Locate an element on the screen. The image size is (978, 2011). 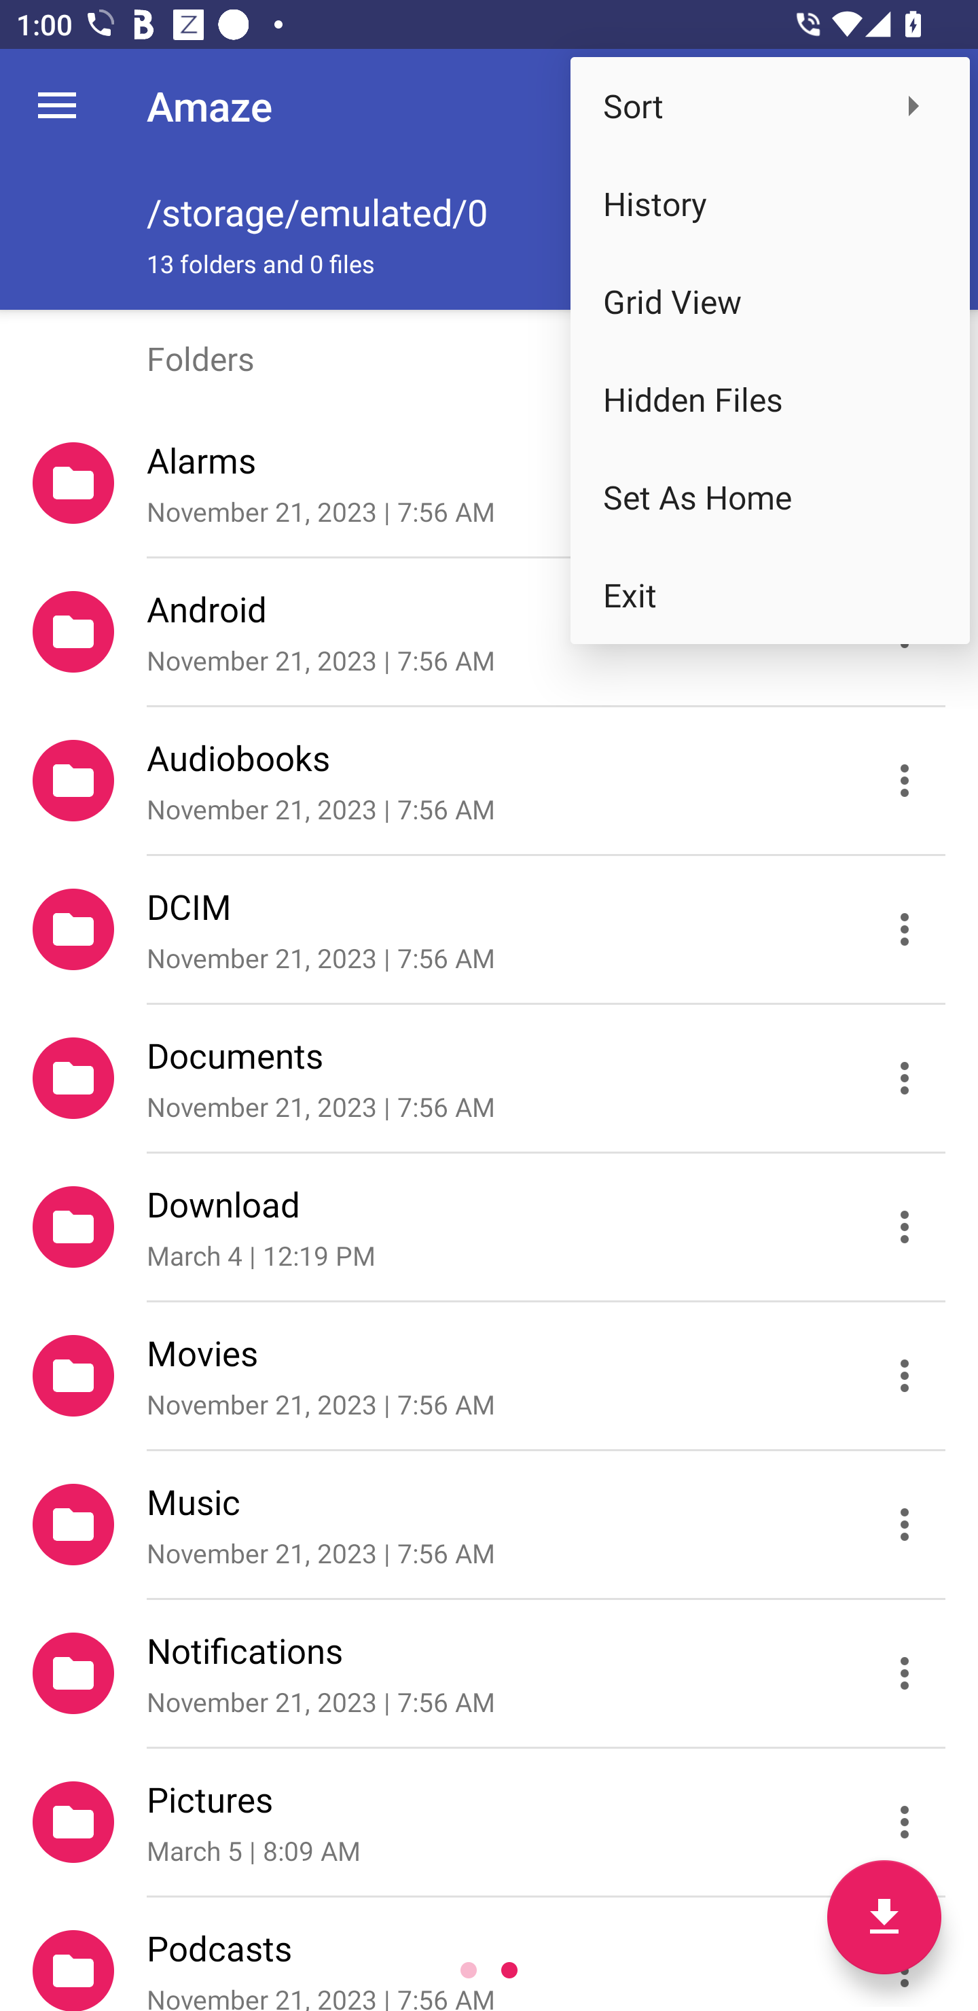
Set As Home is located at coordinates (770, 497).